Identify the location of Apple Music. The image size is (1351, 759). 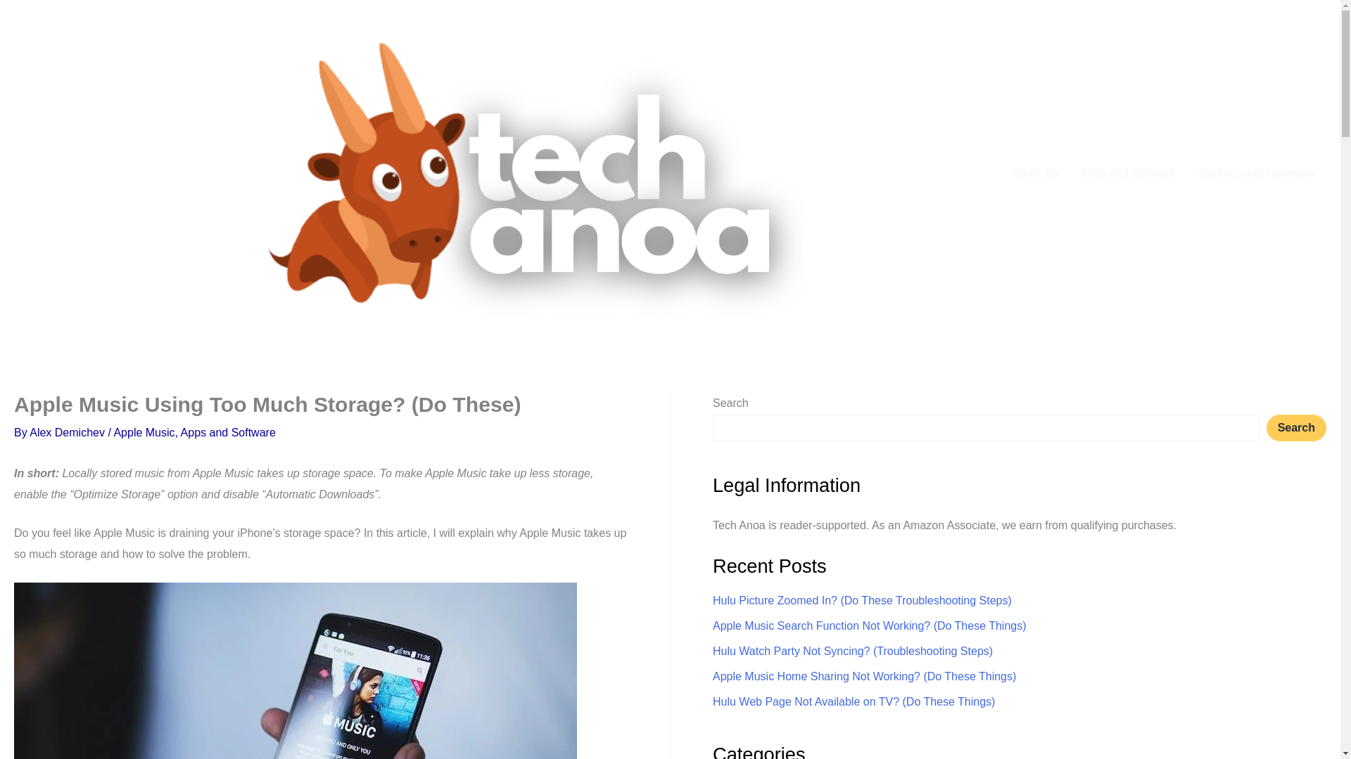
(144, 432).